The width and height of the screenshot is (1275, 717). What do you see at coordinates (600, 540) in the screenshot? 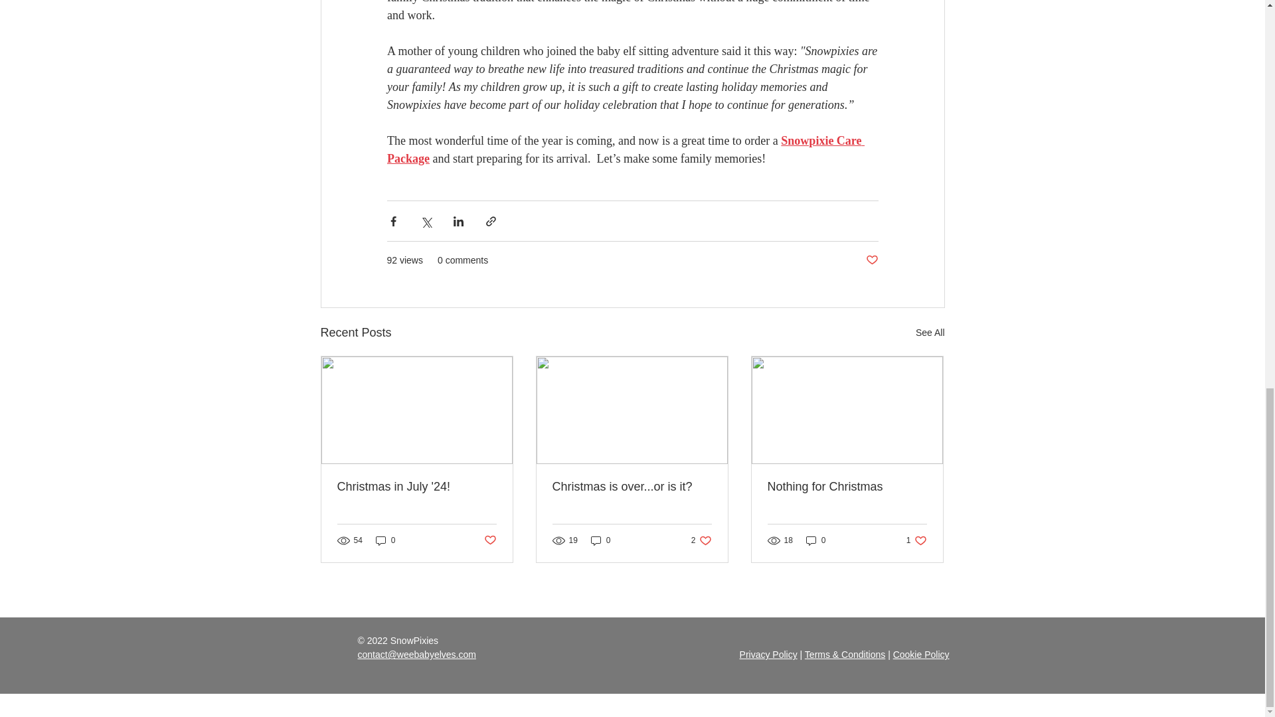
I see `0` at bounding box center [600, 540].